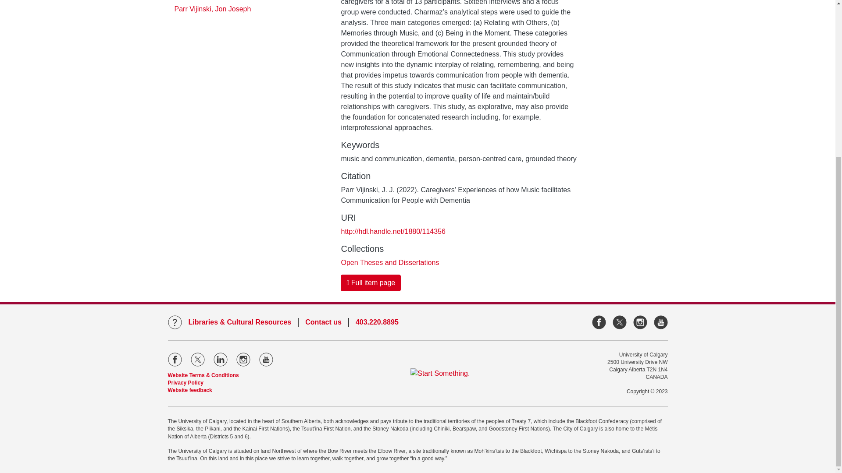 This screenshot has width=842, height=473. Describe the element at coordinates (323, 322) in the screenshot. I see `Contact us` at that location.